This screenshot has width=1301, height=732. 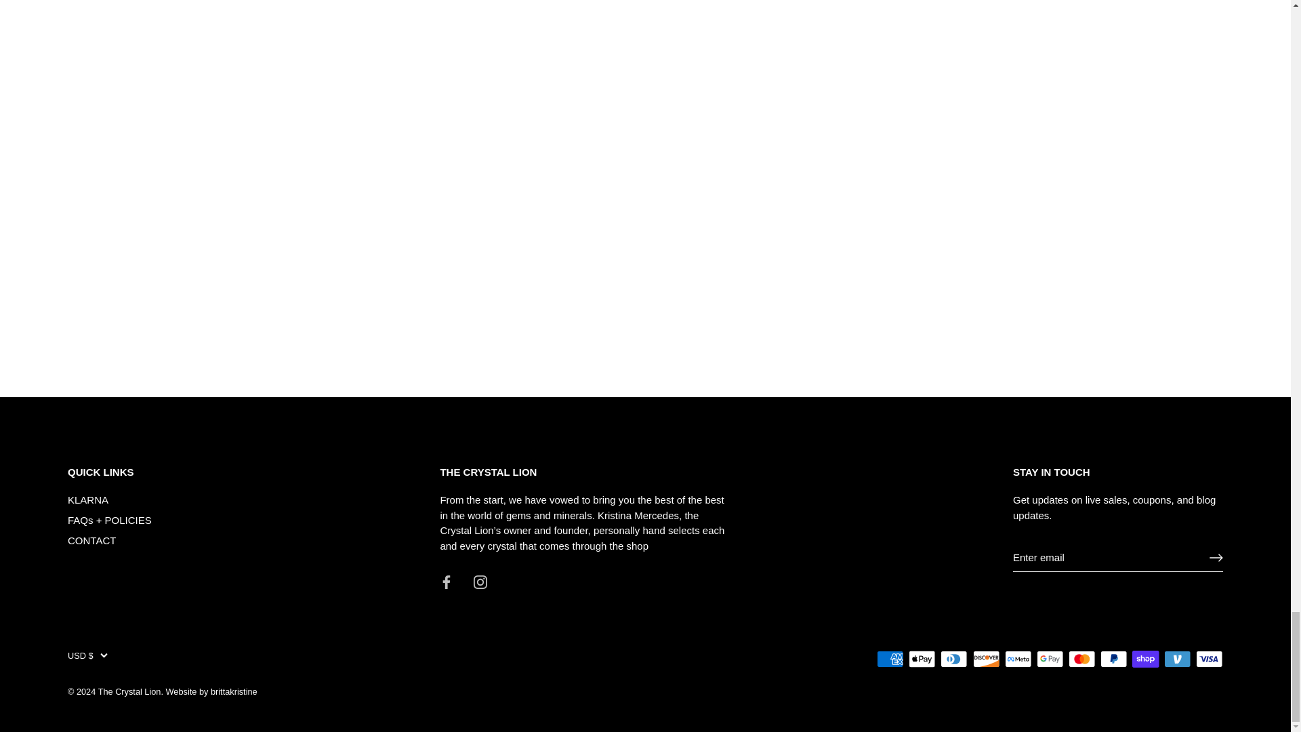 What do you see at coordinates (1209, 658) in the screenshot?
I see `Visa` at bounding box center [1209, 658].